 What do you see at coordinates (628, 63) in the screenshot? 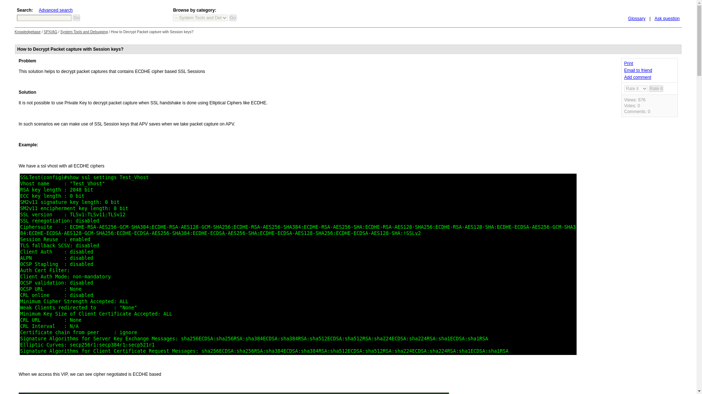
I see `Print` at bounding box center [628, 63].